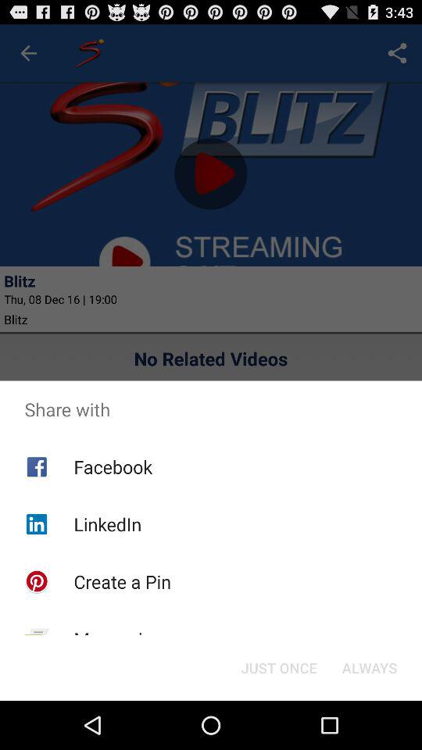  Describe the element at coordinates (108, 523) in the screenshot. I see `scroll until the linkedin icon` at that location.